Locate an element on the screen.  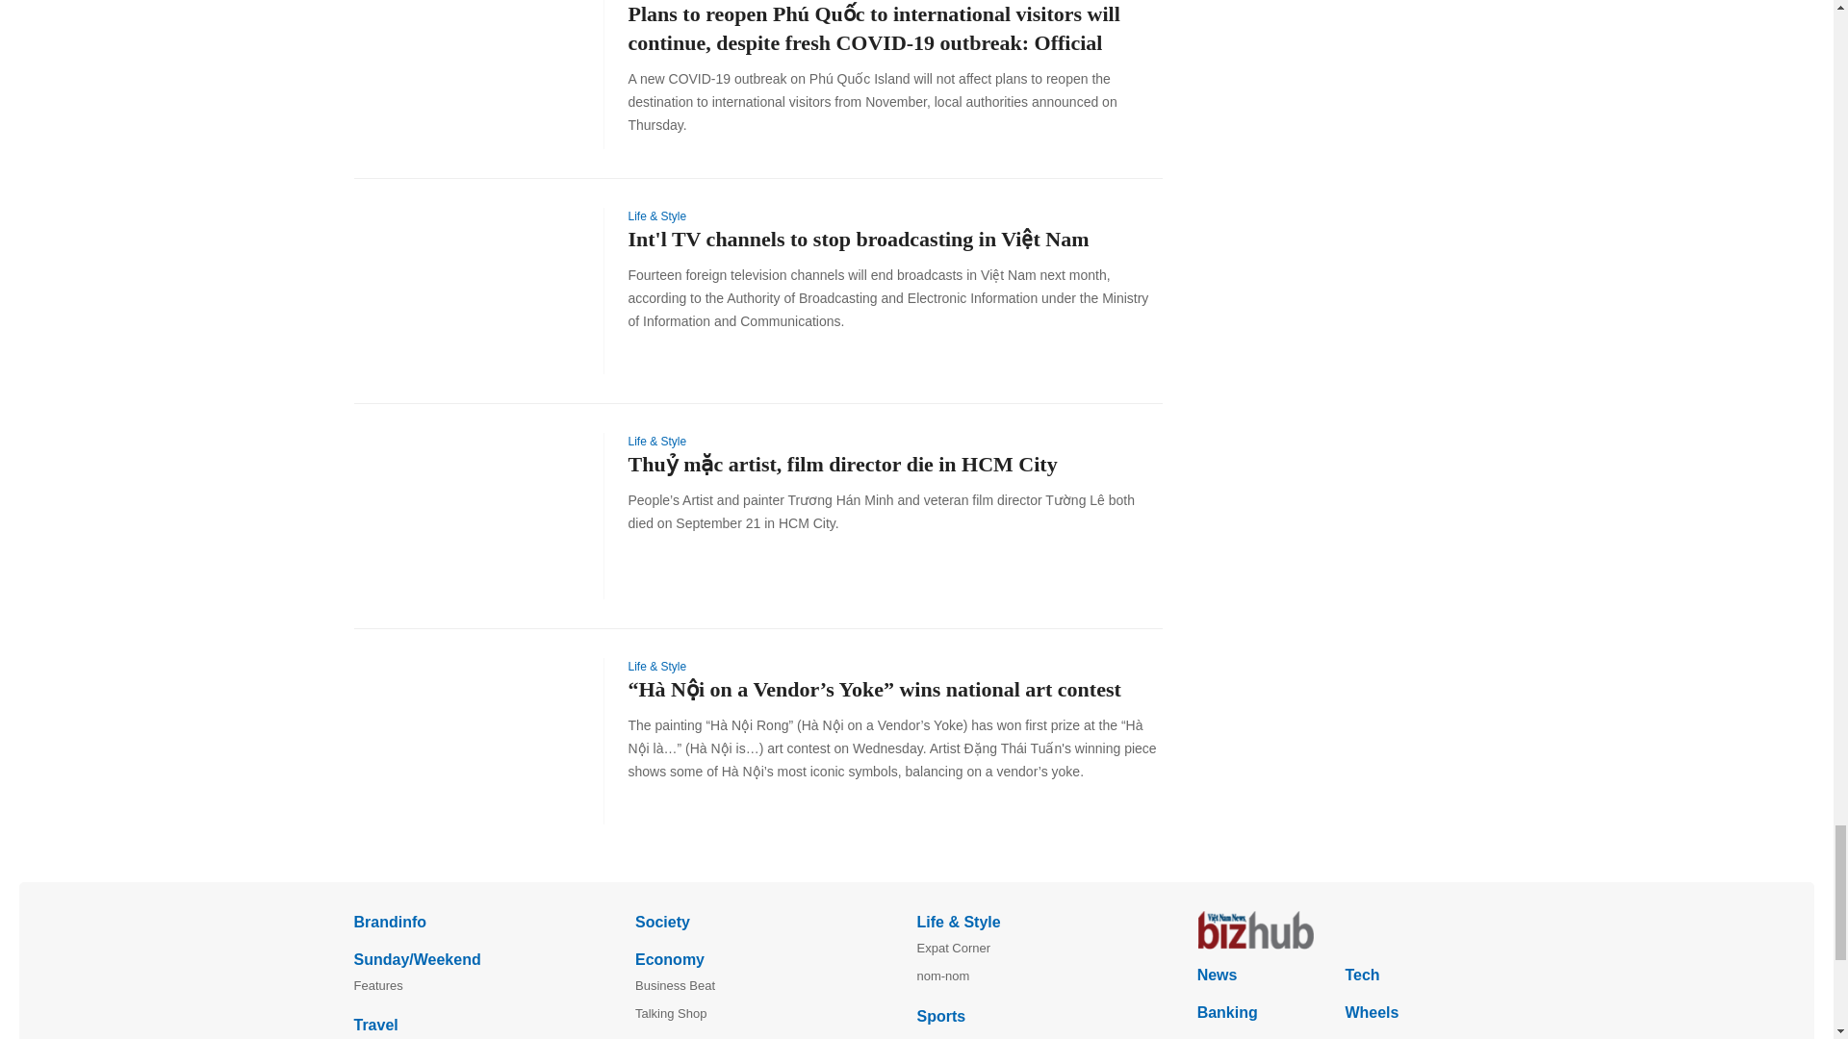
bizhub is located at coordinates (1338, 930).